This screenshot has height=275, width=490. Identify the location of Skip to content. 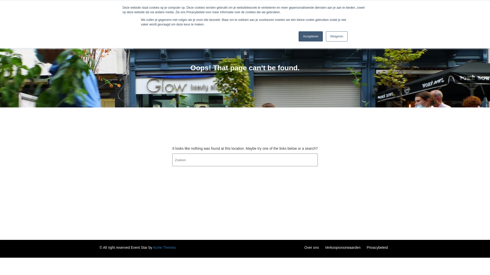
(0, 7).